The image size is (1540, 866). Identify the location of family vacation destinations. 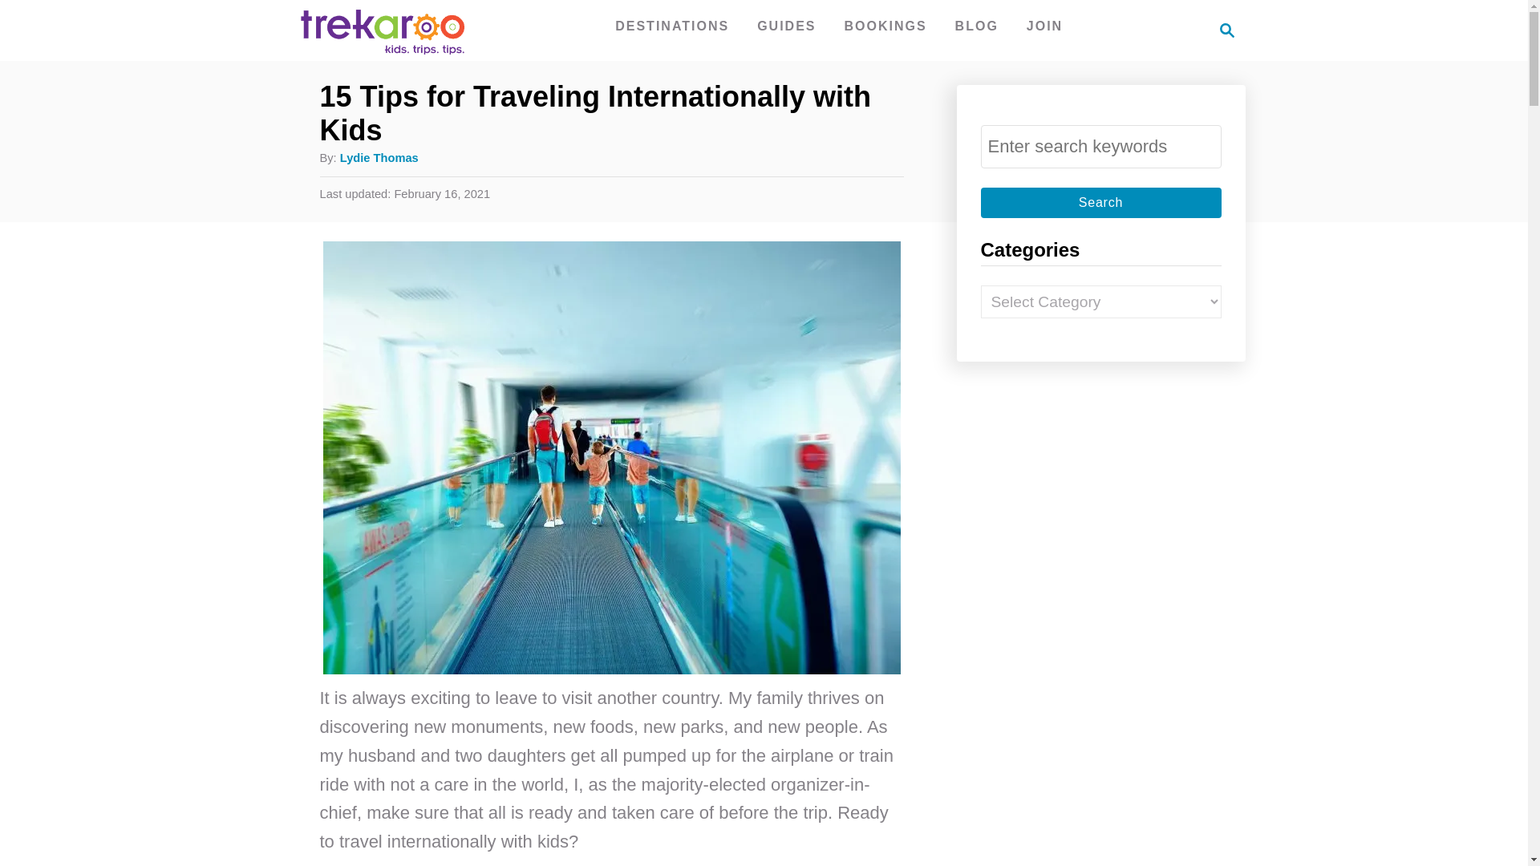
(1222, 30).